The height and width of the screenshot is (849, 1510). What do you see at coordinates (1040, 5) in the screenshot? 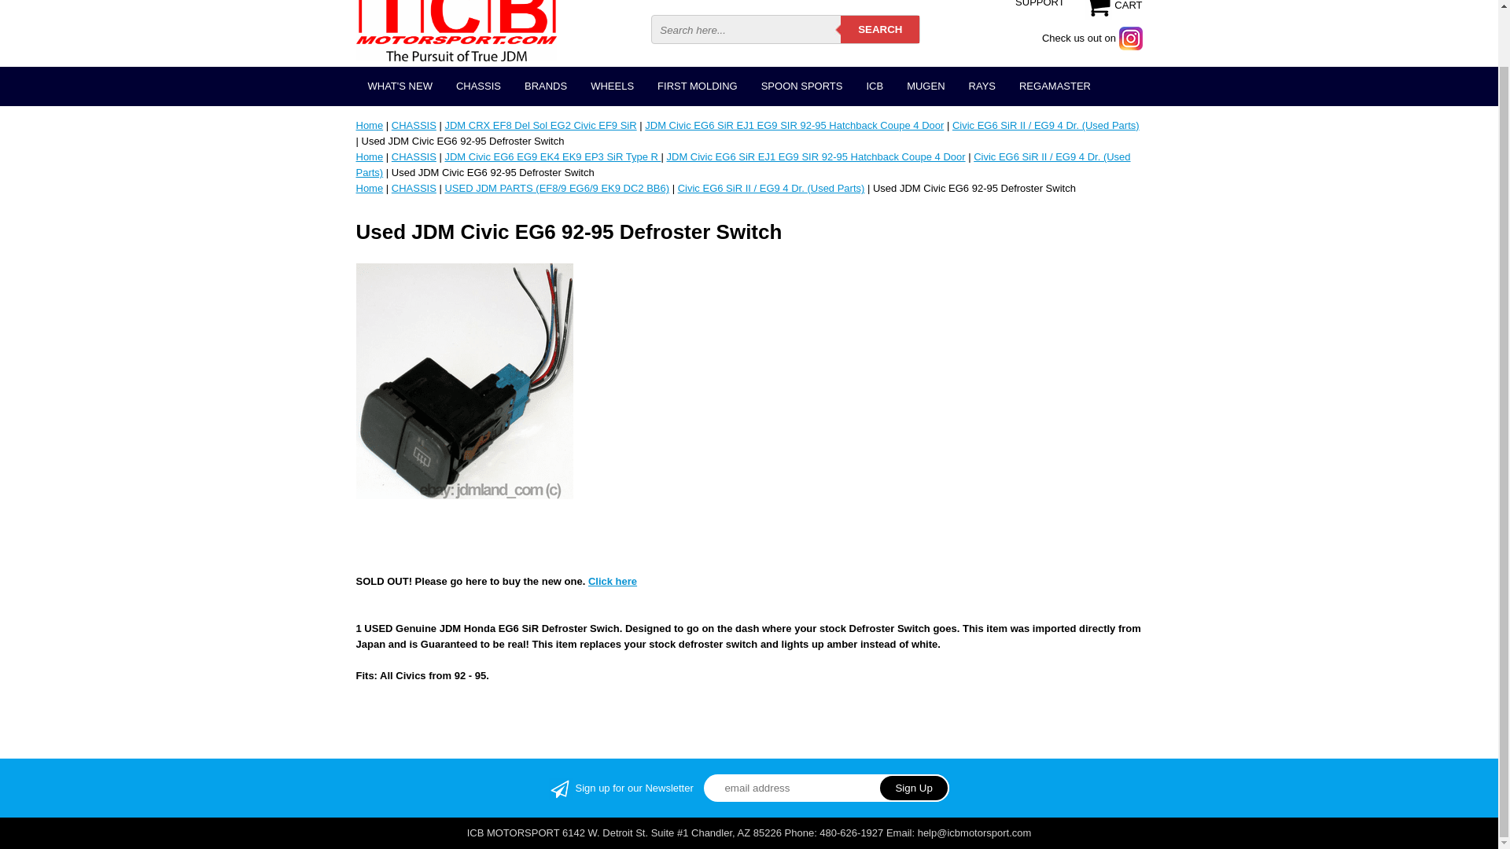
I see `Support` at bounding box center [1040, 5].